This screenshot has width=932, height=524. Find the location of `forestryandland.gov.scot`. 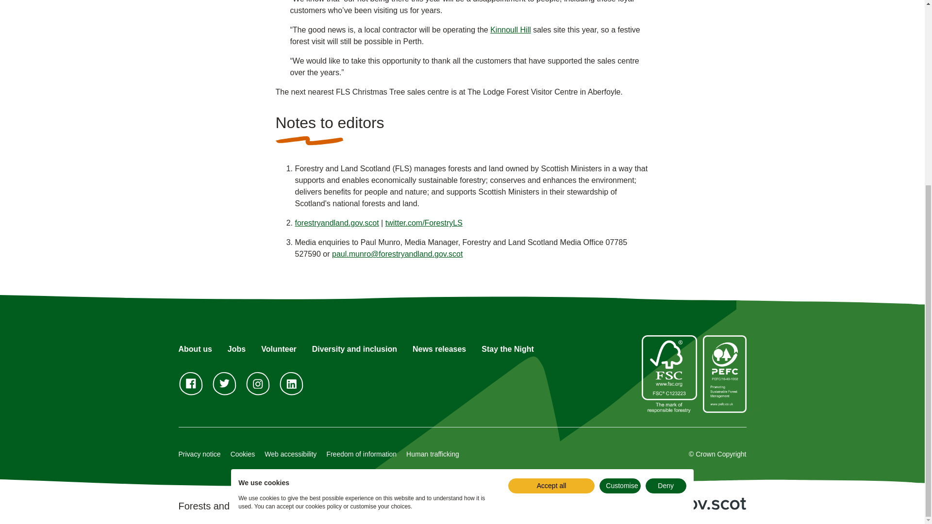

forestryandland.gov.scot is located at coordinates (337, 223).